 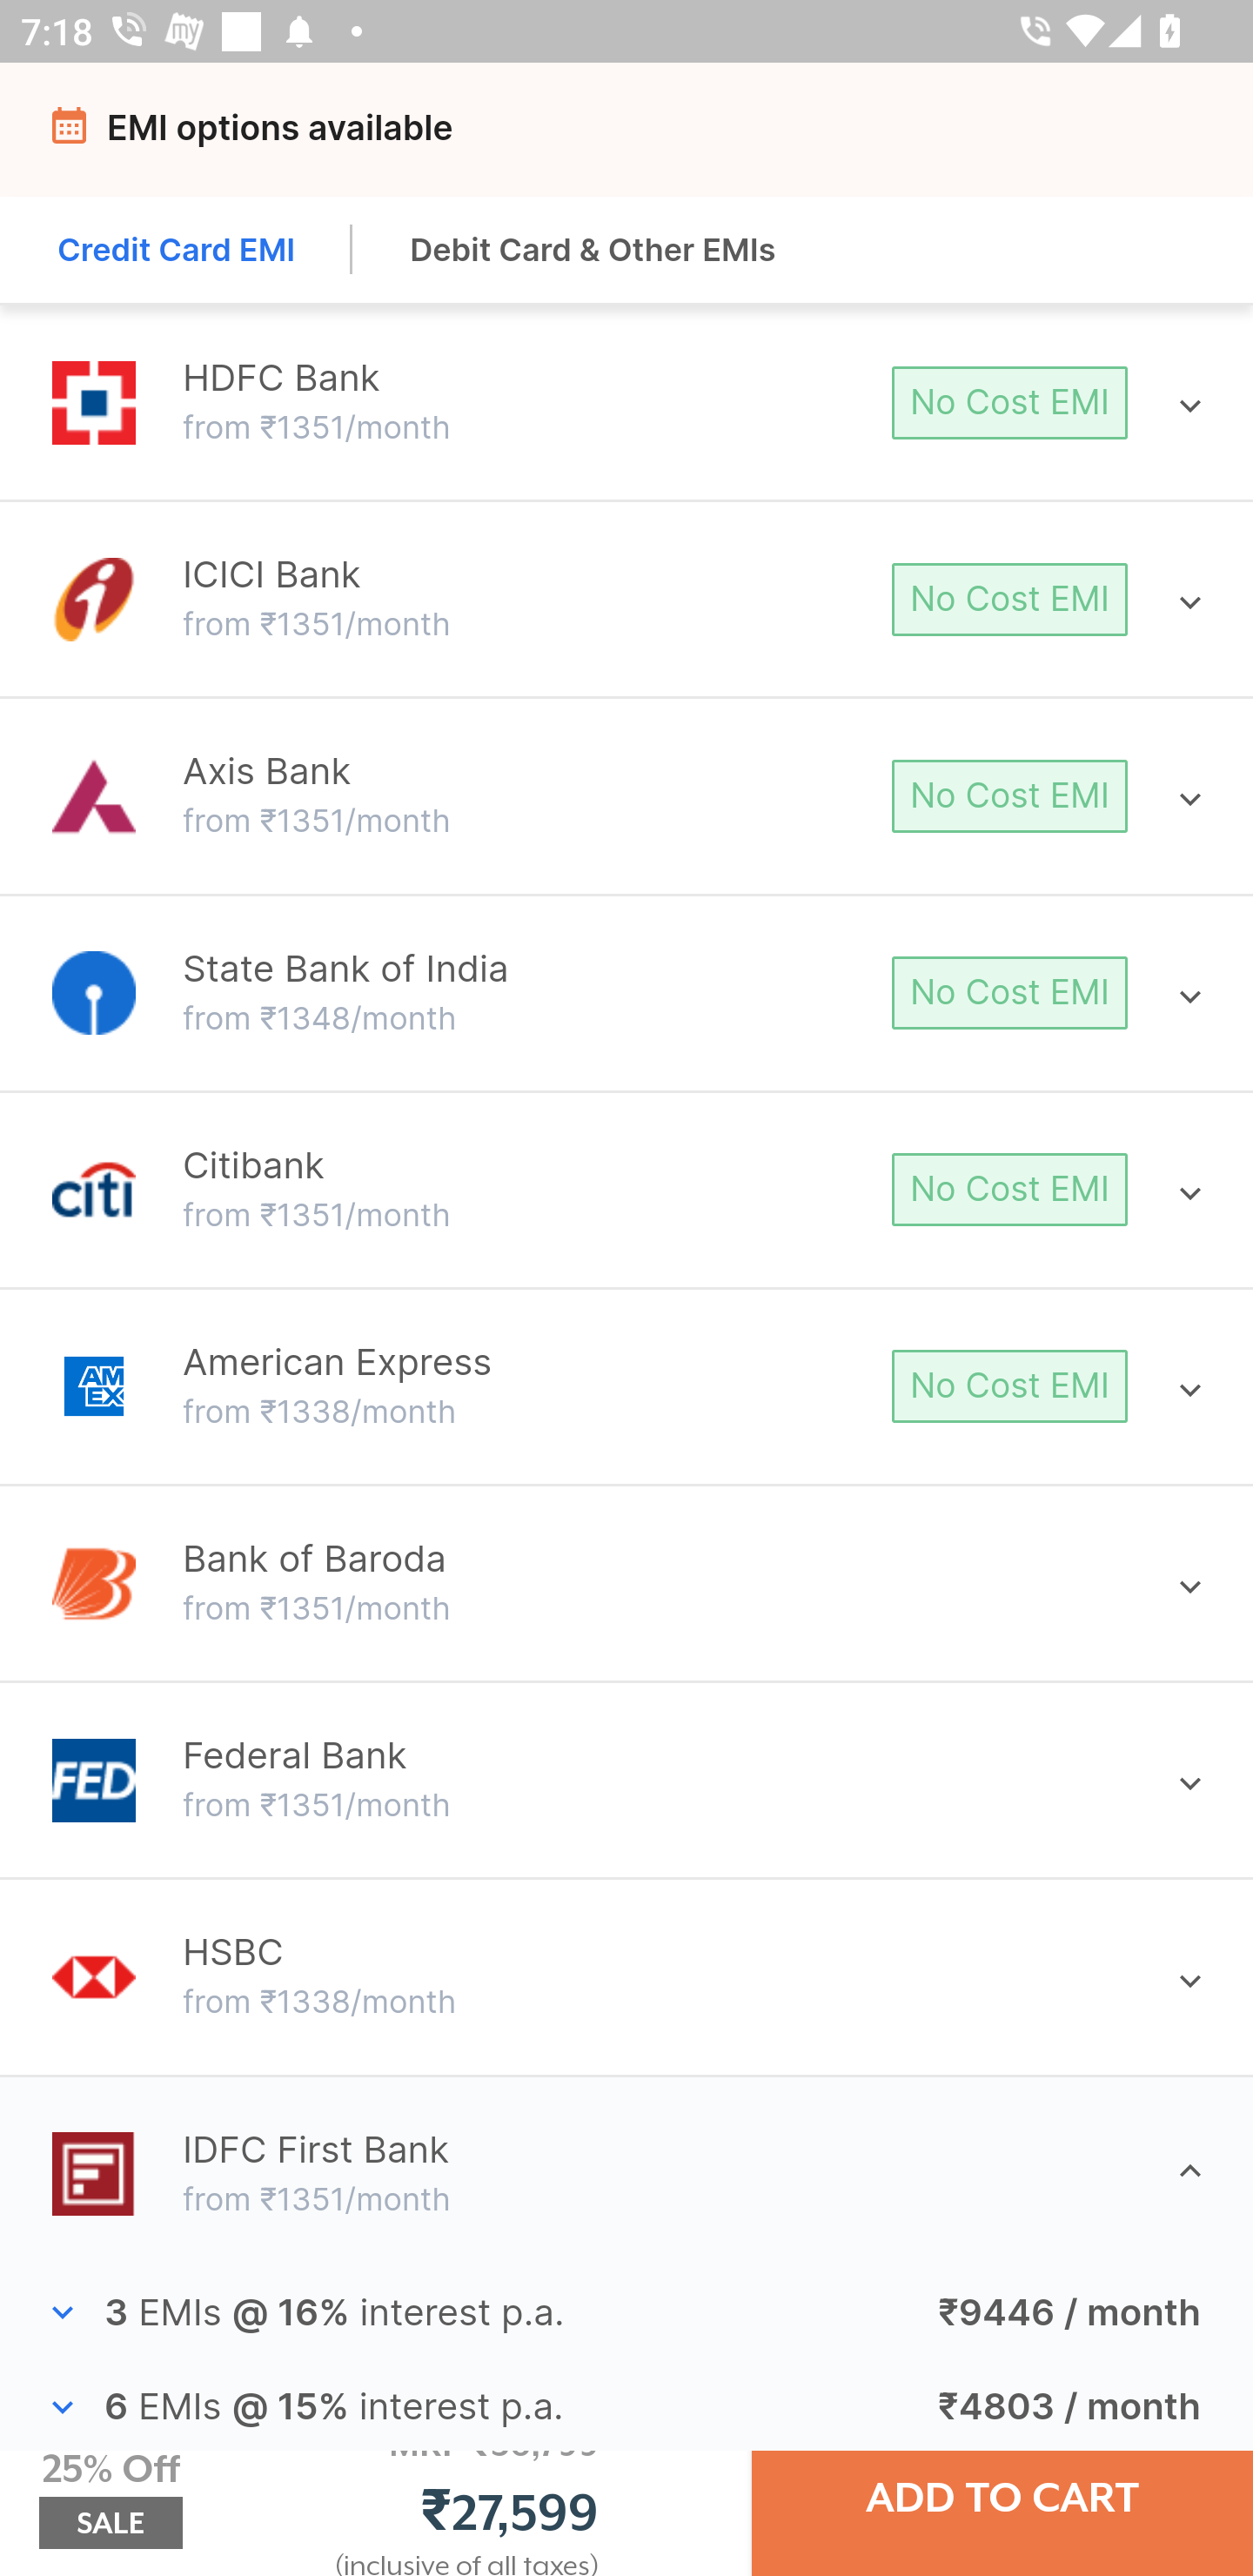 I want to click on Debit Card & Other EMIs, so click(x=593, y=249).